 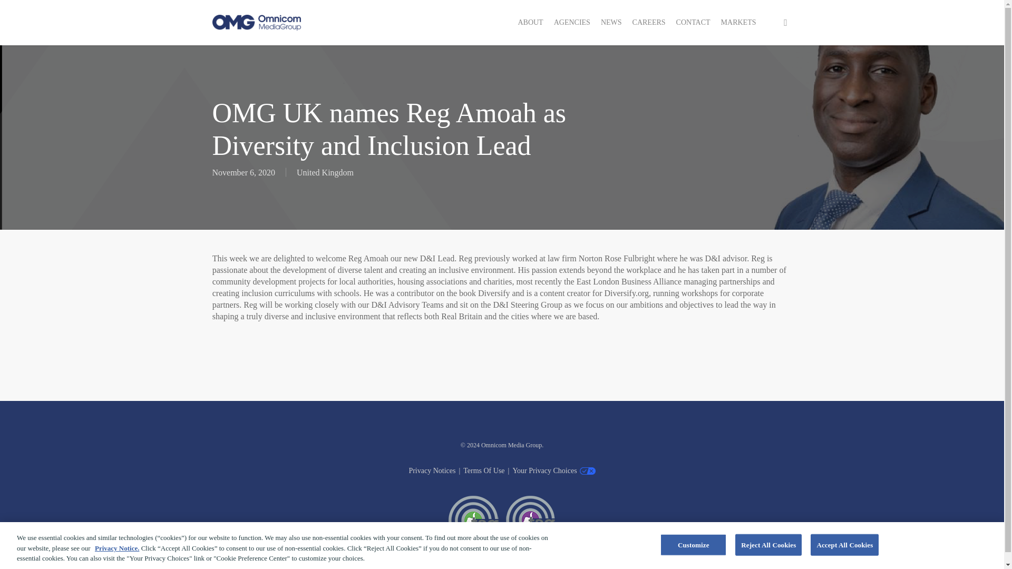 What do you see at coordinates (572, 22) in the screenshot?
I see `AGENCIES` at bounding box center [572, 22].